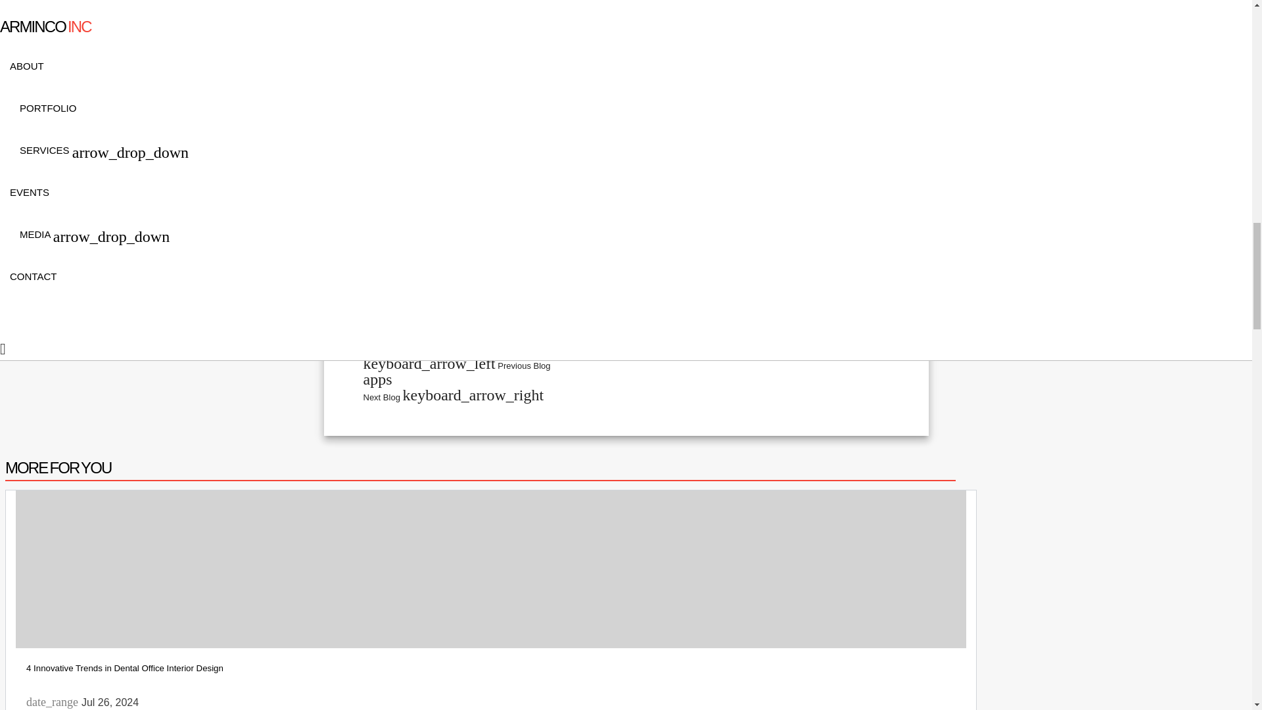 The height and width of the screenshot is (710, 1262). I want to click on team of professionals, so click(816, 302).